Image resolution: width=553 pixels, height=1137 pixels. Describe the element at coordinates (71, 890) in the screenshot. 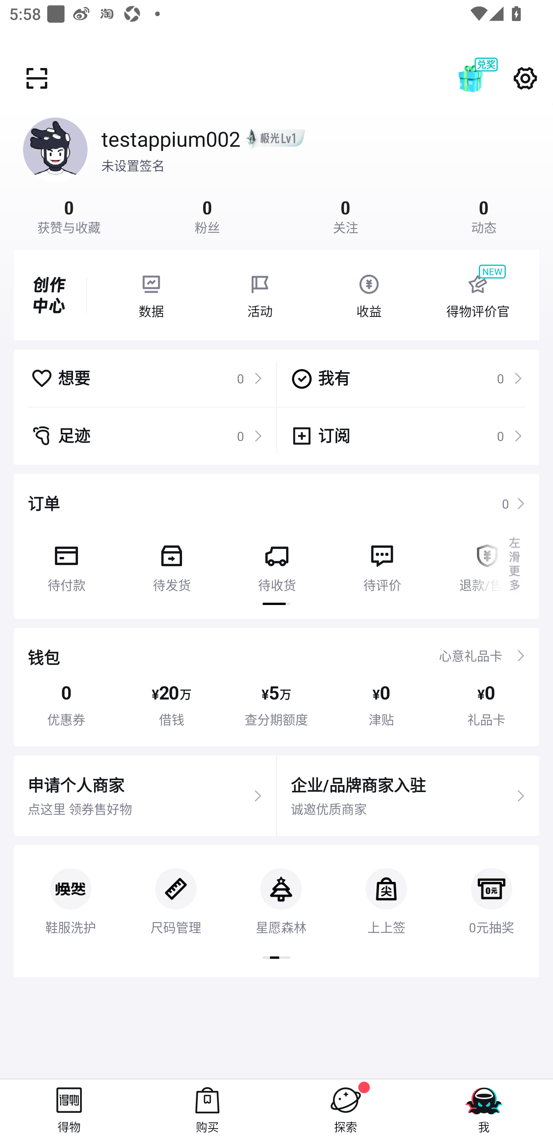

I see `鞋服洗护` at that location.